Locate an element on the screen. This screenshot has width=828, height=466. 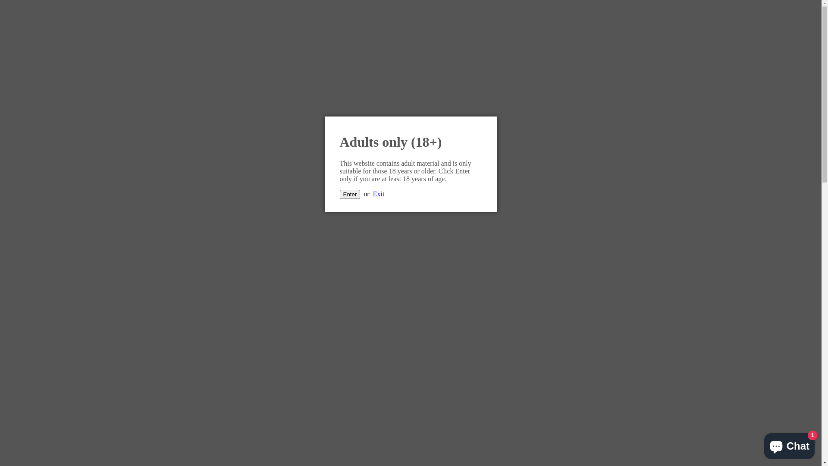
Vaporizers is located at coordinates (53, 45).